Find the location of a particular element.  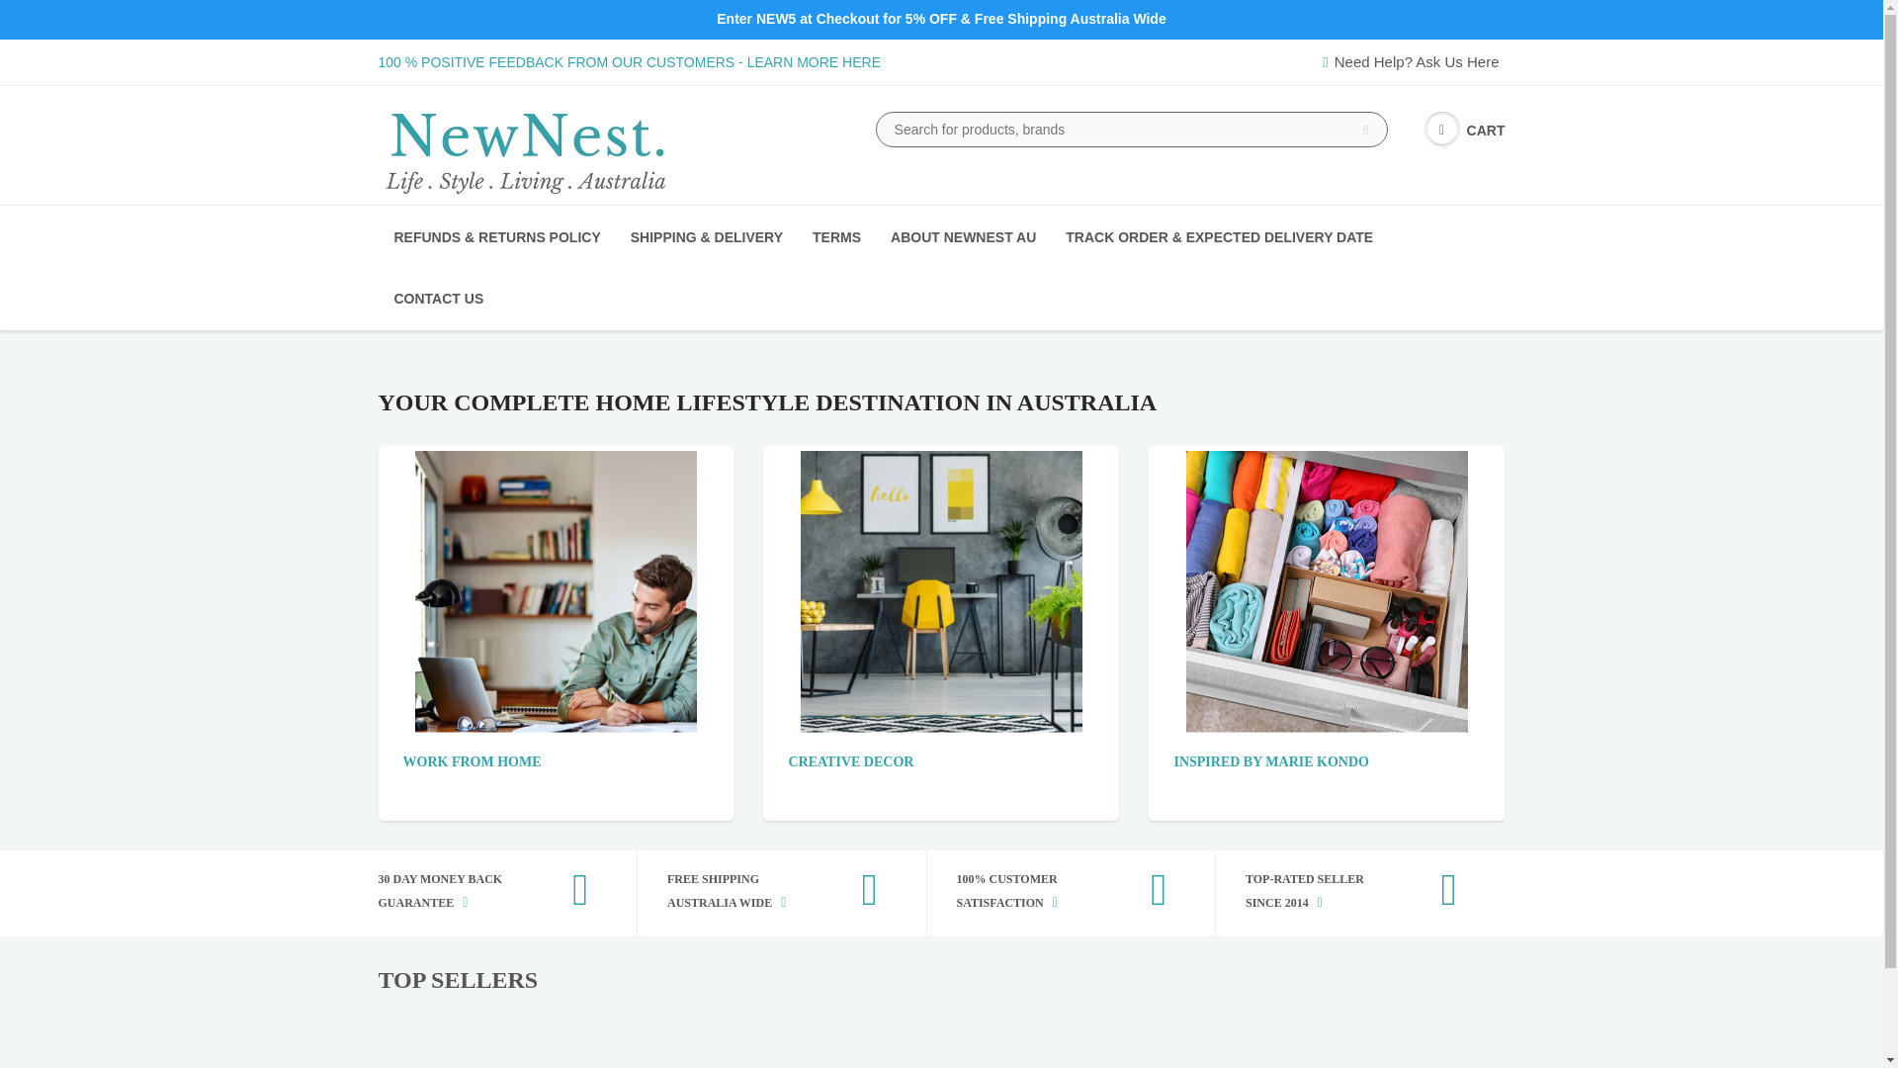

ABOUT NEWNEST AU is located at coordinates (963, 237).